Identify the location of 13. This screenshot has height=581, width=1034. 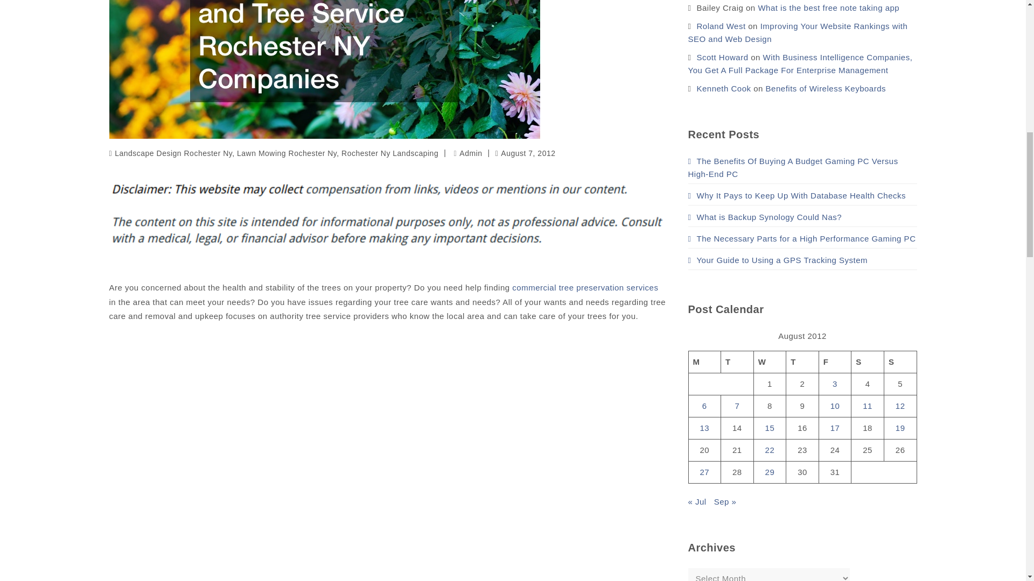
(704, 427).